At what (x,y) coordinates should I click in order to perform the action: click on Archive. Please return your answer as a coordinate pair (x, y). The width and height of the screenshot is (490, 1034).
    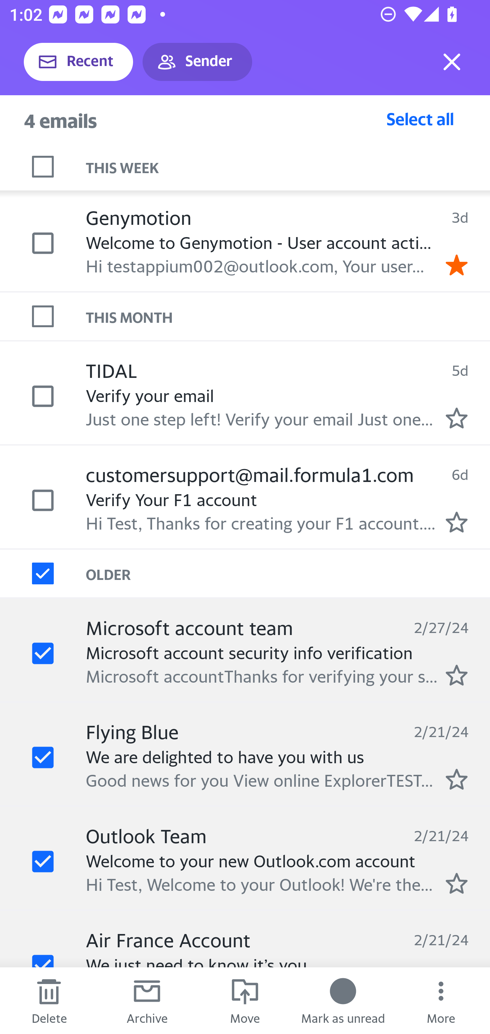
    Looking at the image, I should click on (147, 1001).